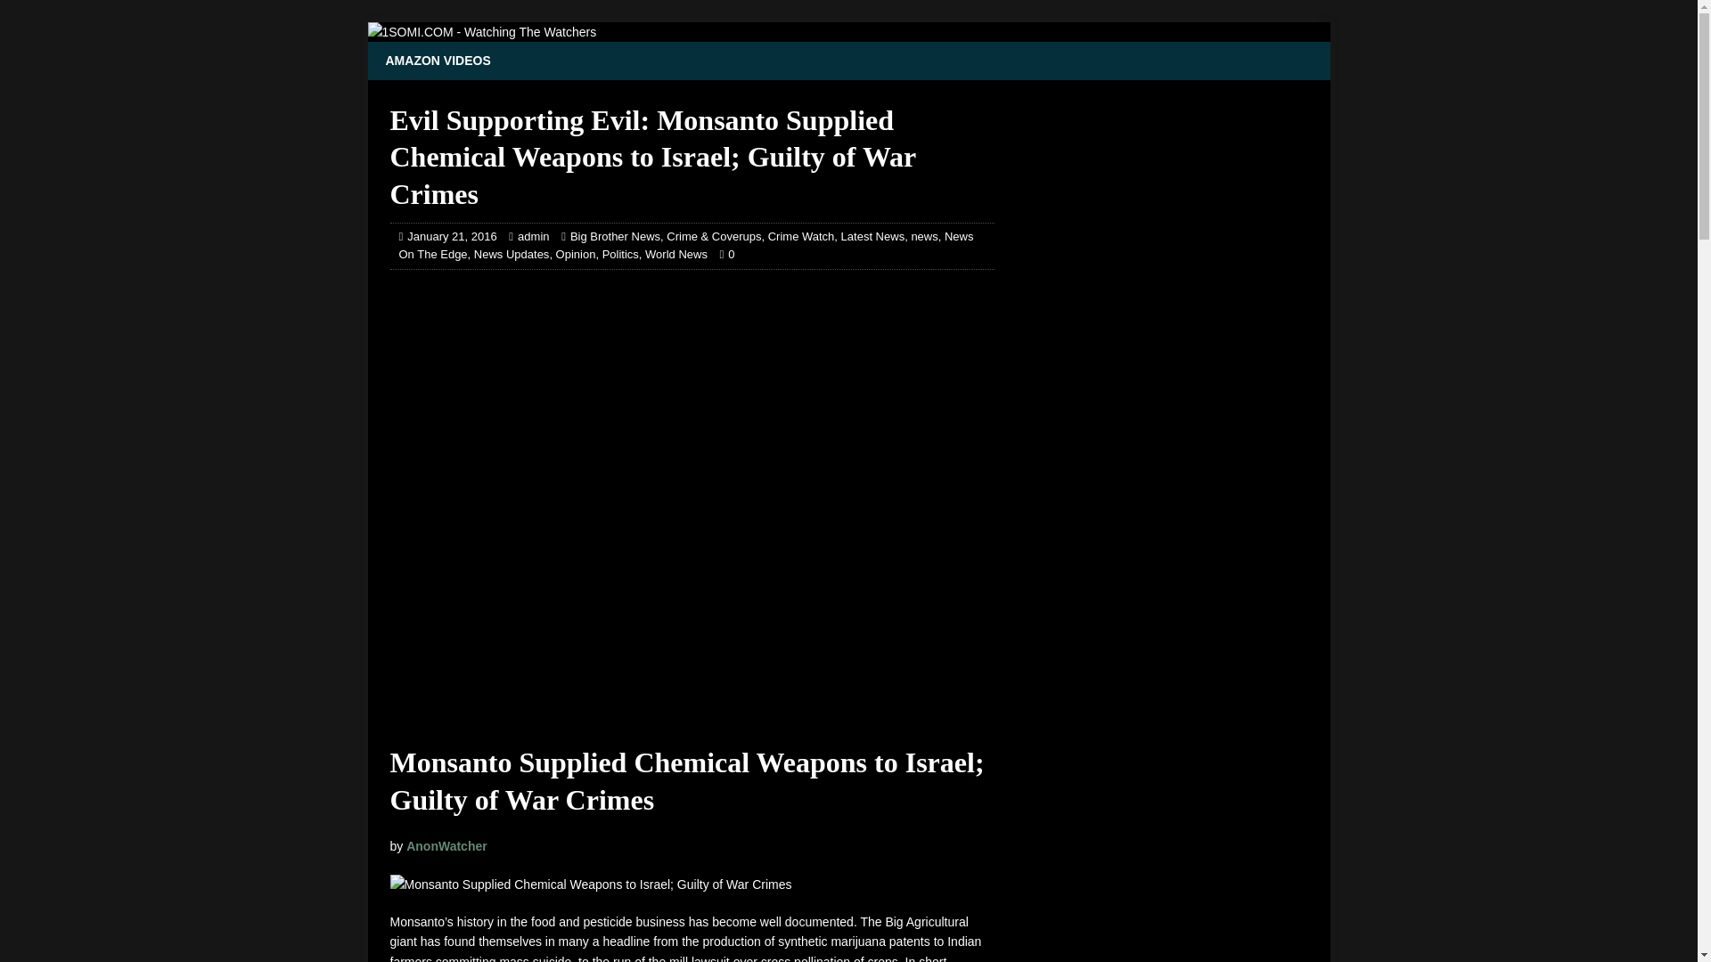  What do you see at coordinates (873, 237) in the screenshot?
I see `Latest News` at bounding box center [873, 237].